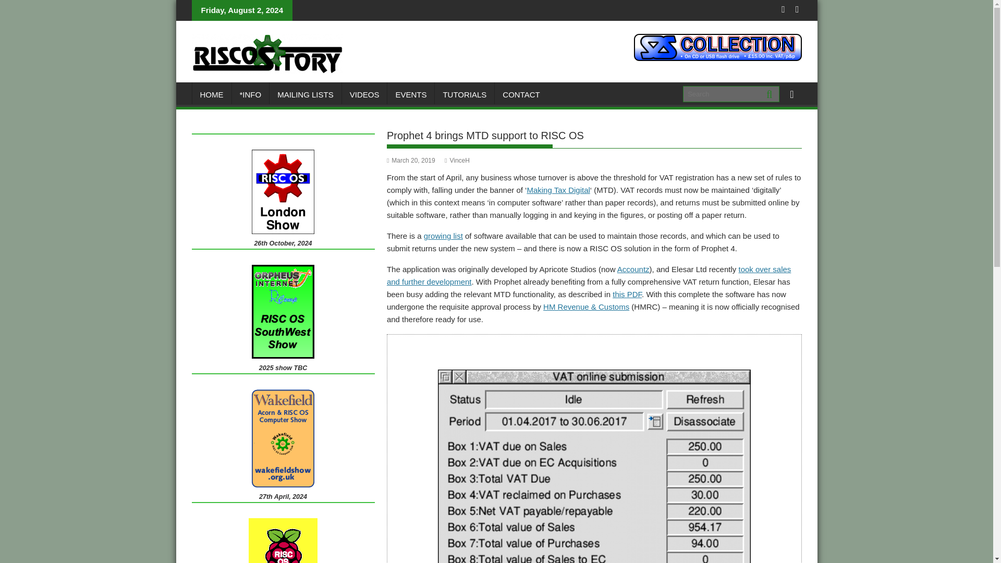 The height and width of the screenshot is (563, 1001). Describe the element at coordinates (411, 95) in the screenshot. I see `EVENTS` at that location.